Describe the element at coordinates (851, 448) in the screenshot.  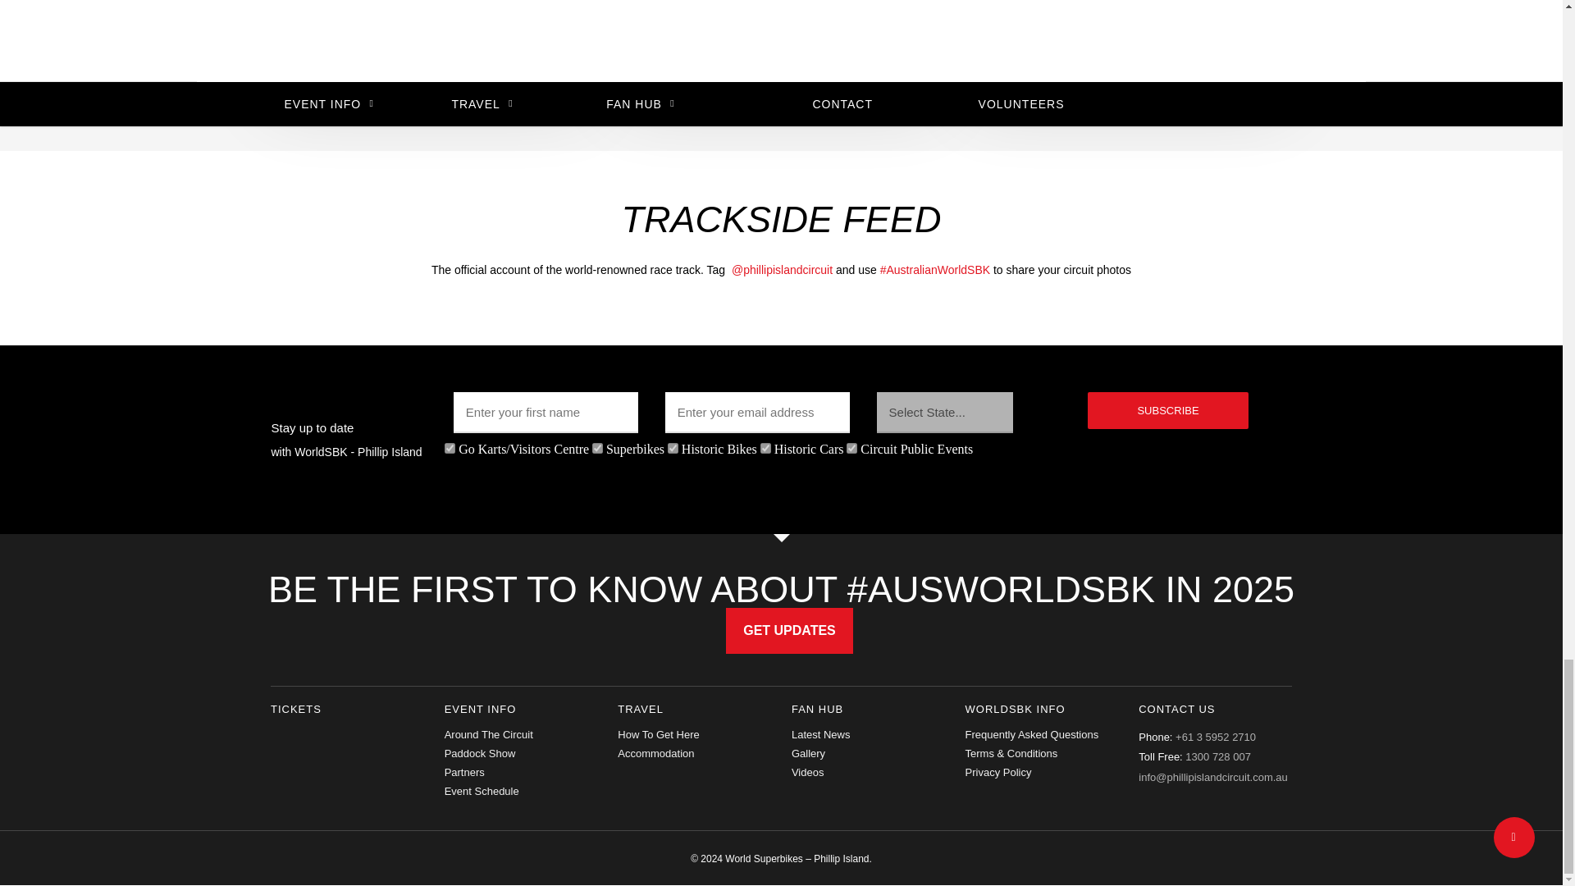
I see `on` at that location.